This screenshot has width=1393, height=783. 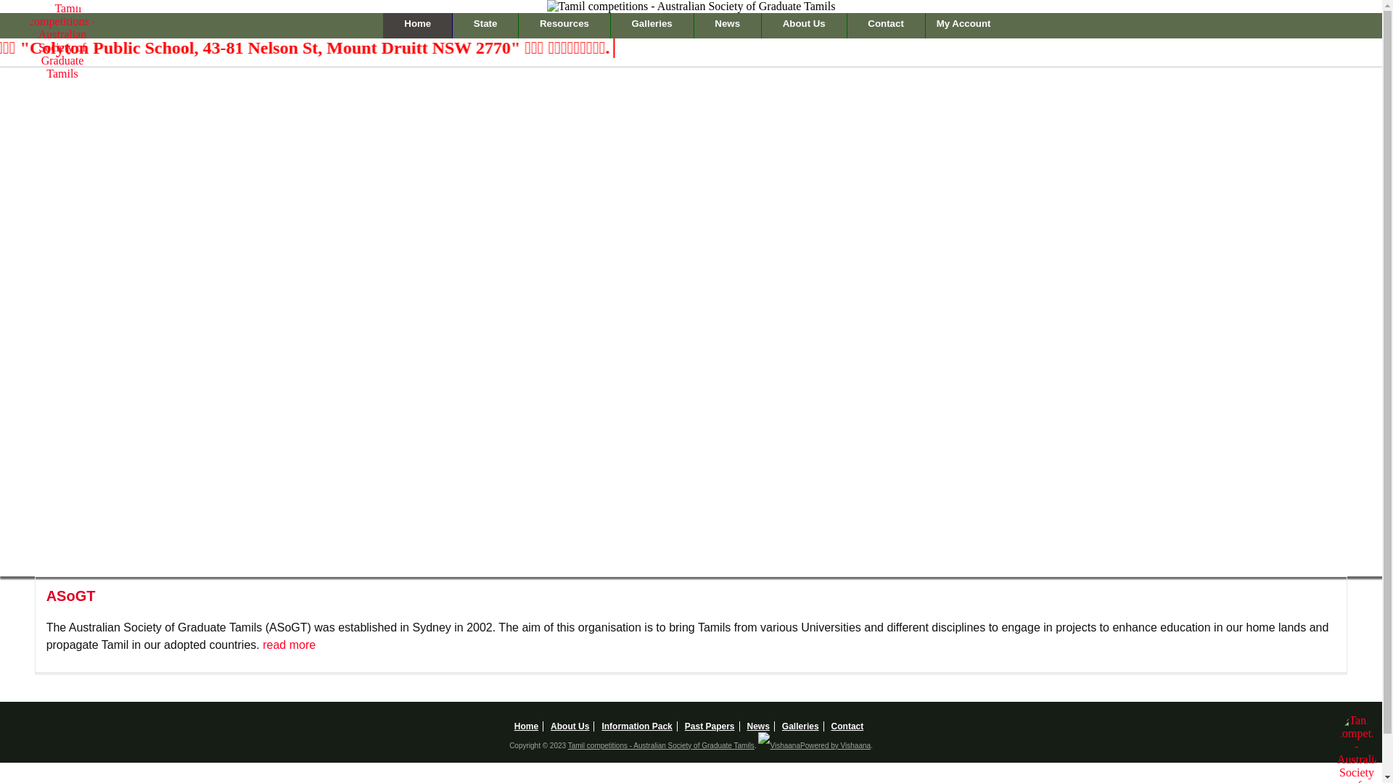 I want to click on Information Pack, so click(x=637, y=726).